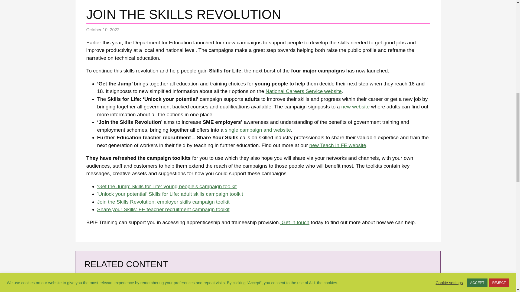 Image resolution: width=520 pixels, height=292 pixels. Describe the element at coordinates (295, 222) in the screenshot. I see `Get in touch` at that location.